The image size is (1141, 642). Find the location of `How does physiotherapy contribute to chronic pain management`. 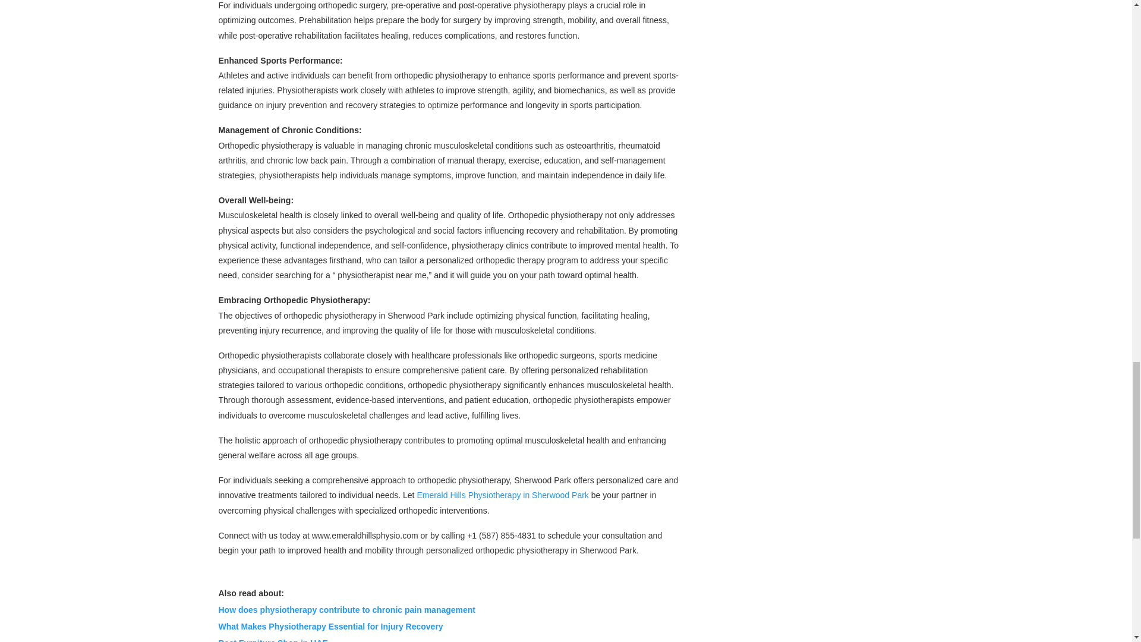

How does physiotherapy contribute to chronic pain management is located at coordinates (347, 610).